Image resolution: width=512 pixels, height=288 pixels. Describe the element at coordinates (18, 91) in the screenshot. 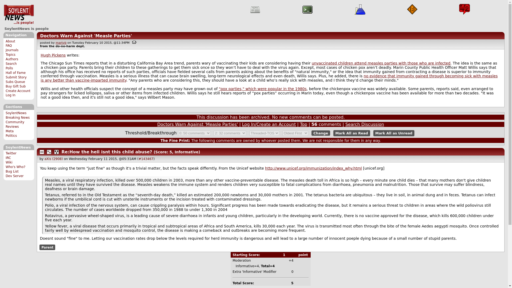

I see `Create Account` at that location.